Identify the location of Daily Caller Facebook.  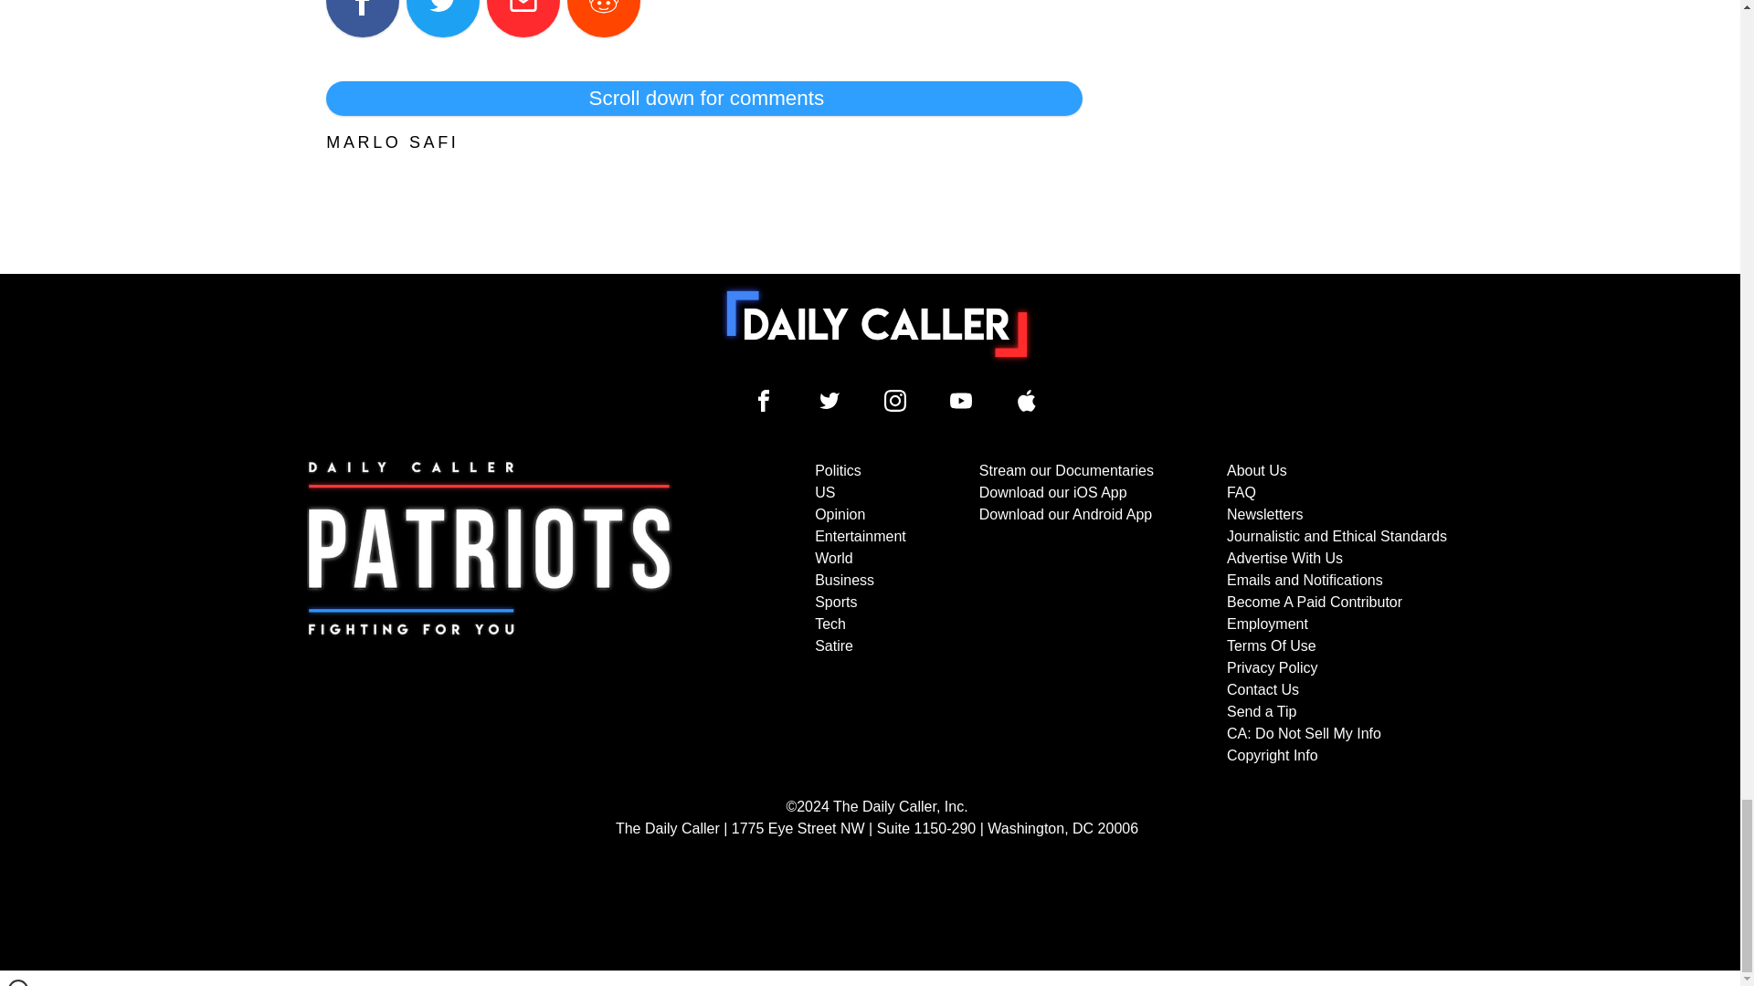
(764, 400).